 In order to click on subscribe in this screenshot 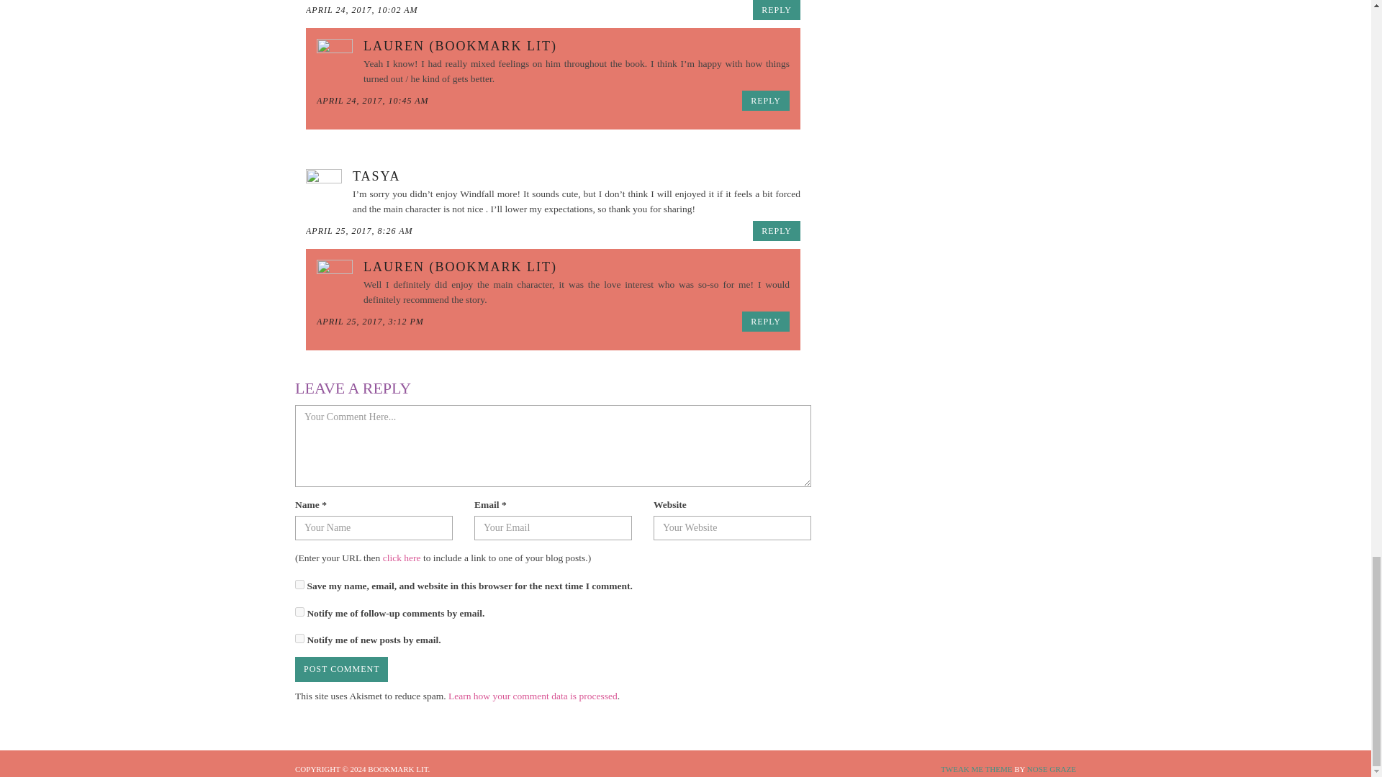, I will do `click(299, 639)`.